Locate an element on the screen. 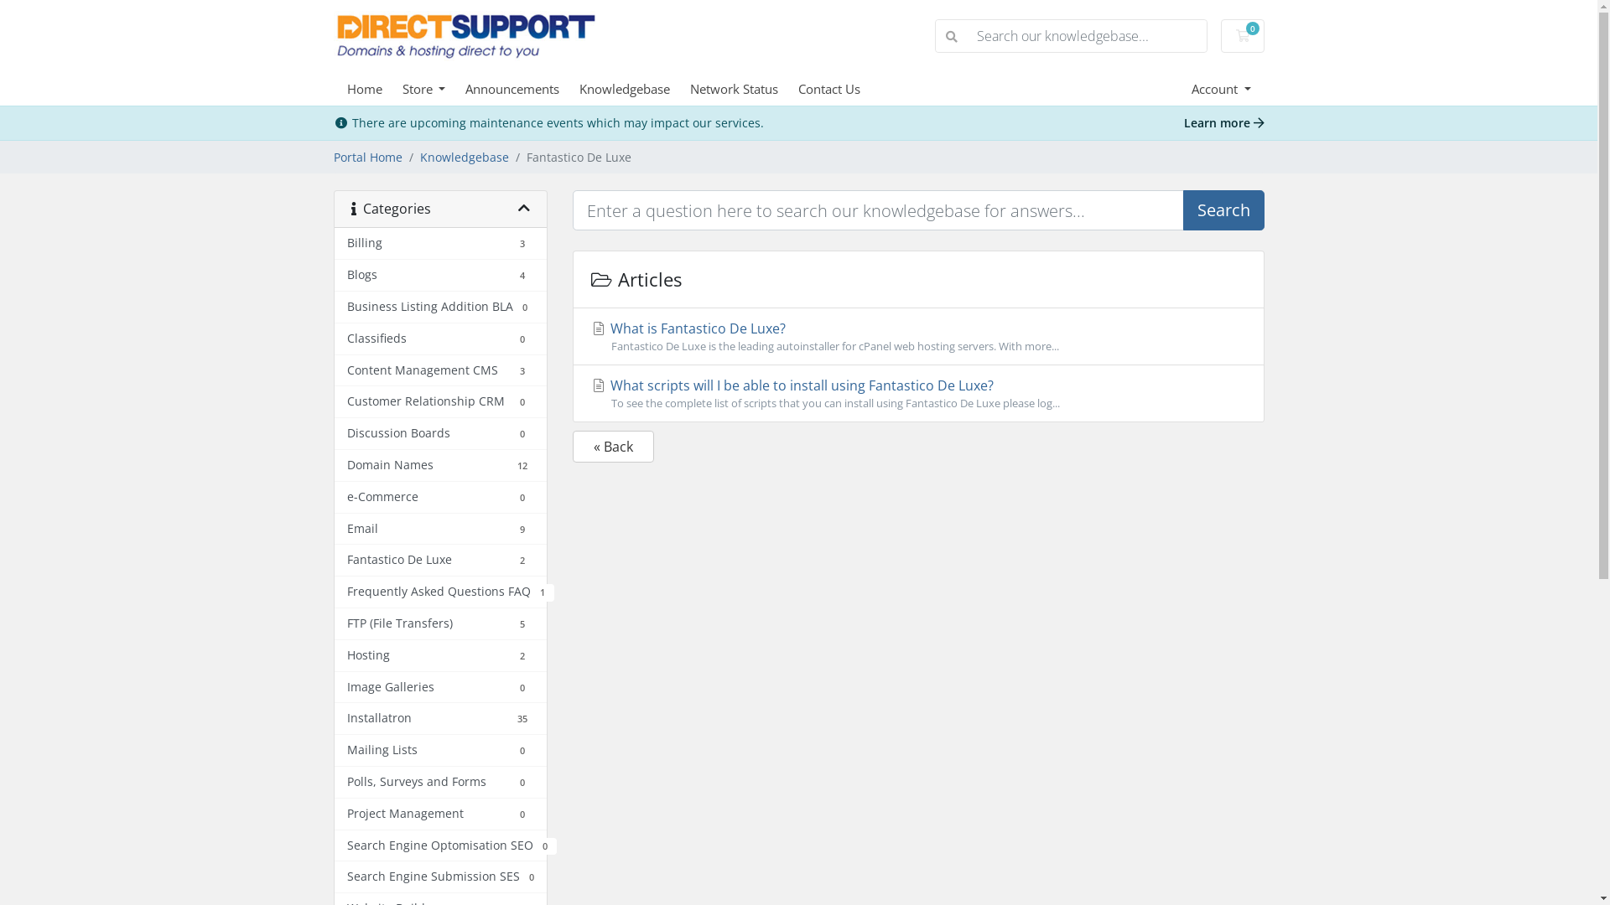 This screenshot has height=905, width=1610. Knowledgebase is located at coordinates (464, 158).